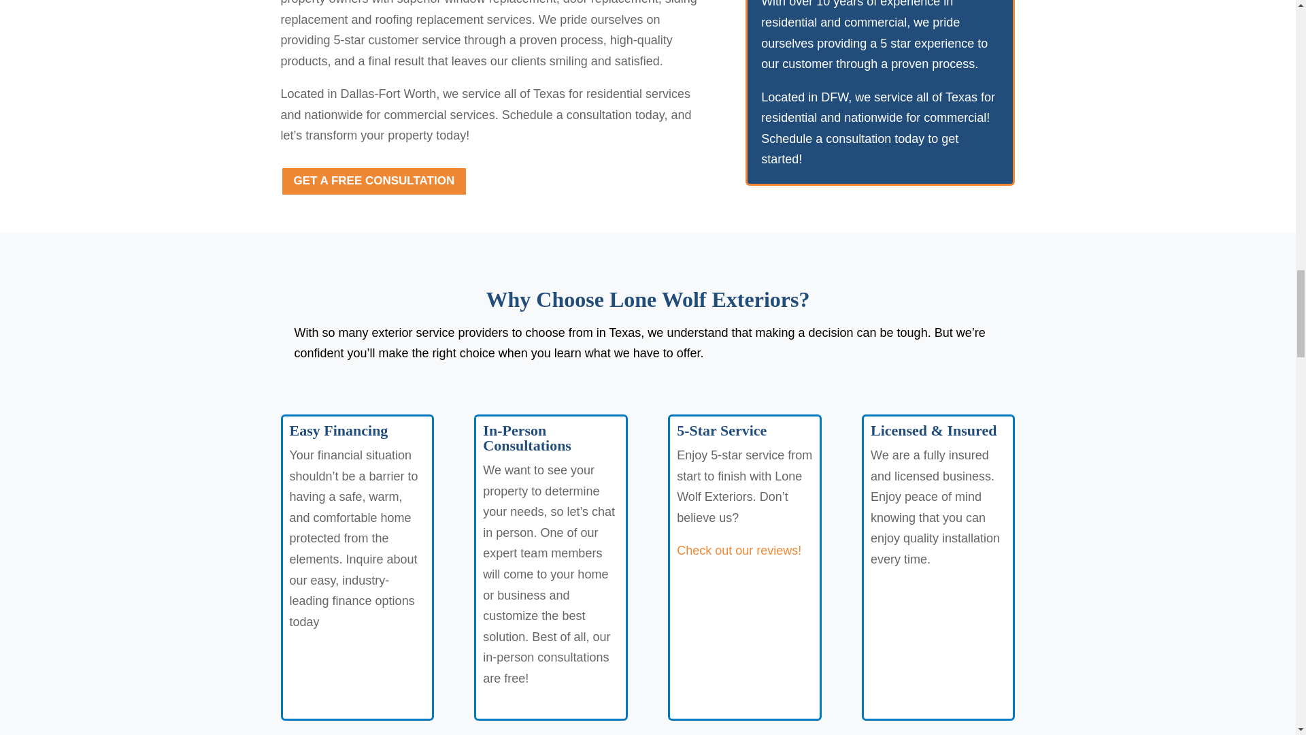 Image resolution: width=1306 pixels, height=735 pixels. What do you see at coordinates (374, 181) in the screenshot?
I see `GET A FREE CONSULTATION` at bounding box center [374, 181].